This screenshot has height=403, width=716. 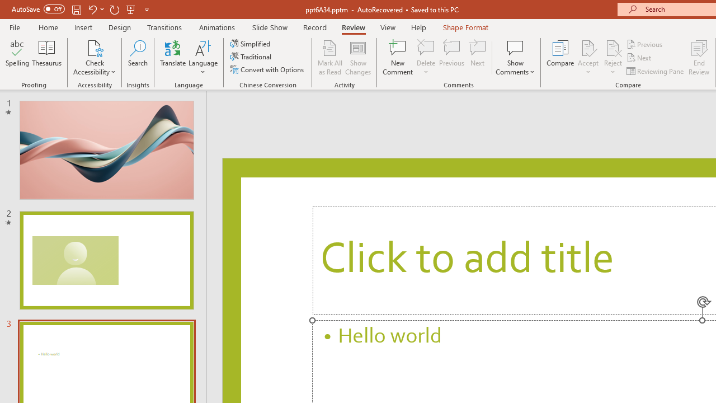 What do you see at coordinates (173, 57) in the screenshot?
I see `Translate` at bounding box center [173, 57].